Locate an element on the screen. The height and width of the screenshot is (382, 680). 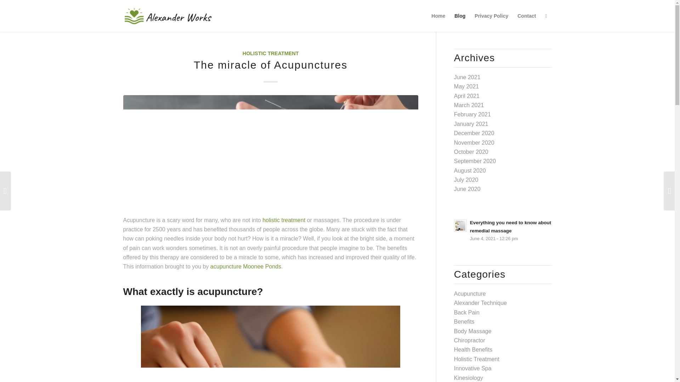
acupuncture Moonee Ponds is located at coordinates (246, 267).